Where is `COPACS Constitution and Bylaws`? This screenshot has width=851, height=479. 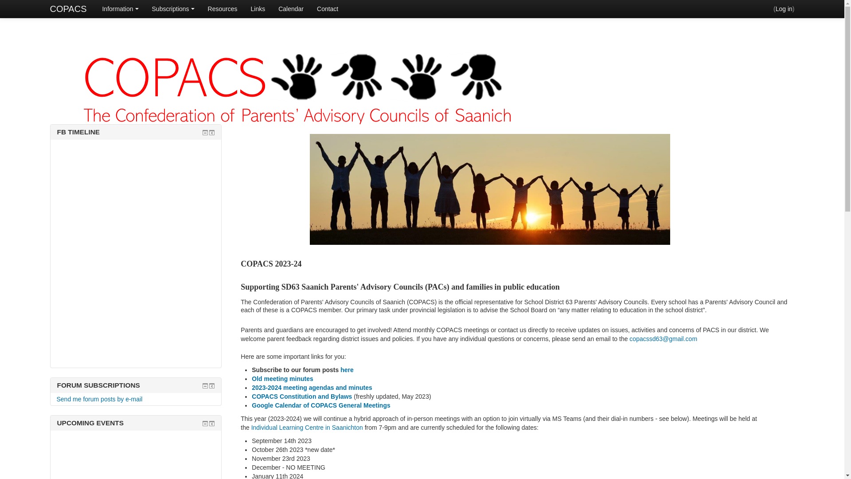 COPACS Constitution and Bylaws is located at coordinates (302, 397).